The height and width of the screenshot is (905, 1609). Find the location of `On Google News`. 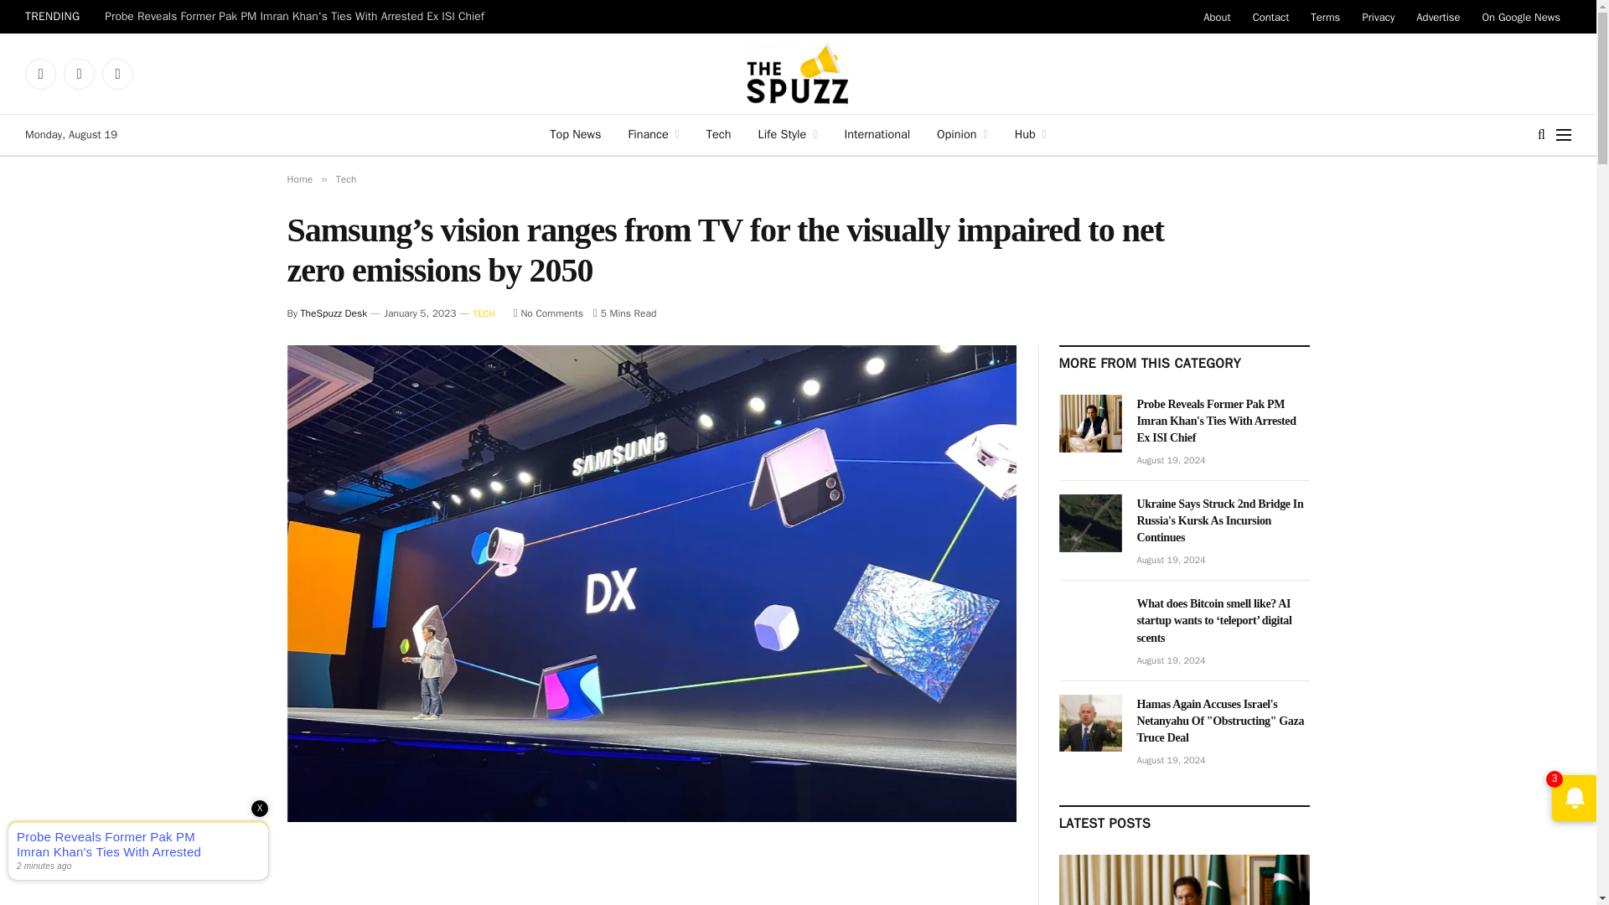

On Google News is located at coordinates (1522, 17).